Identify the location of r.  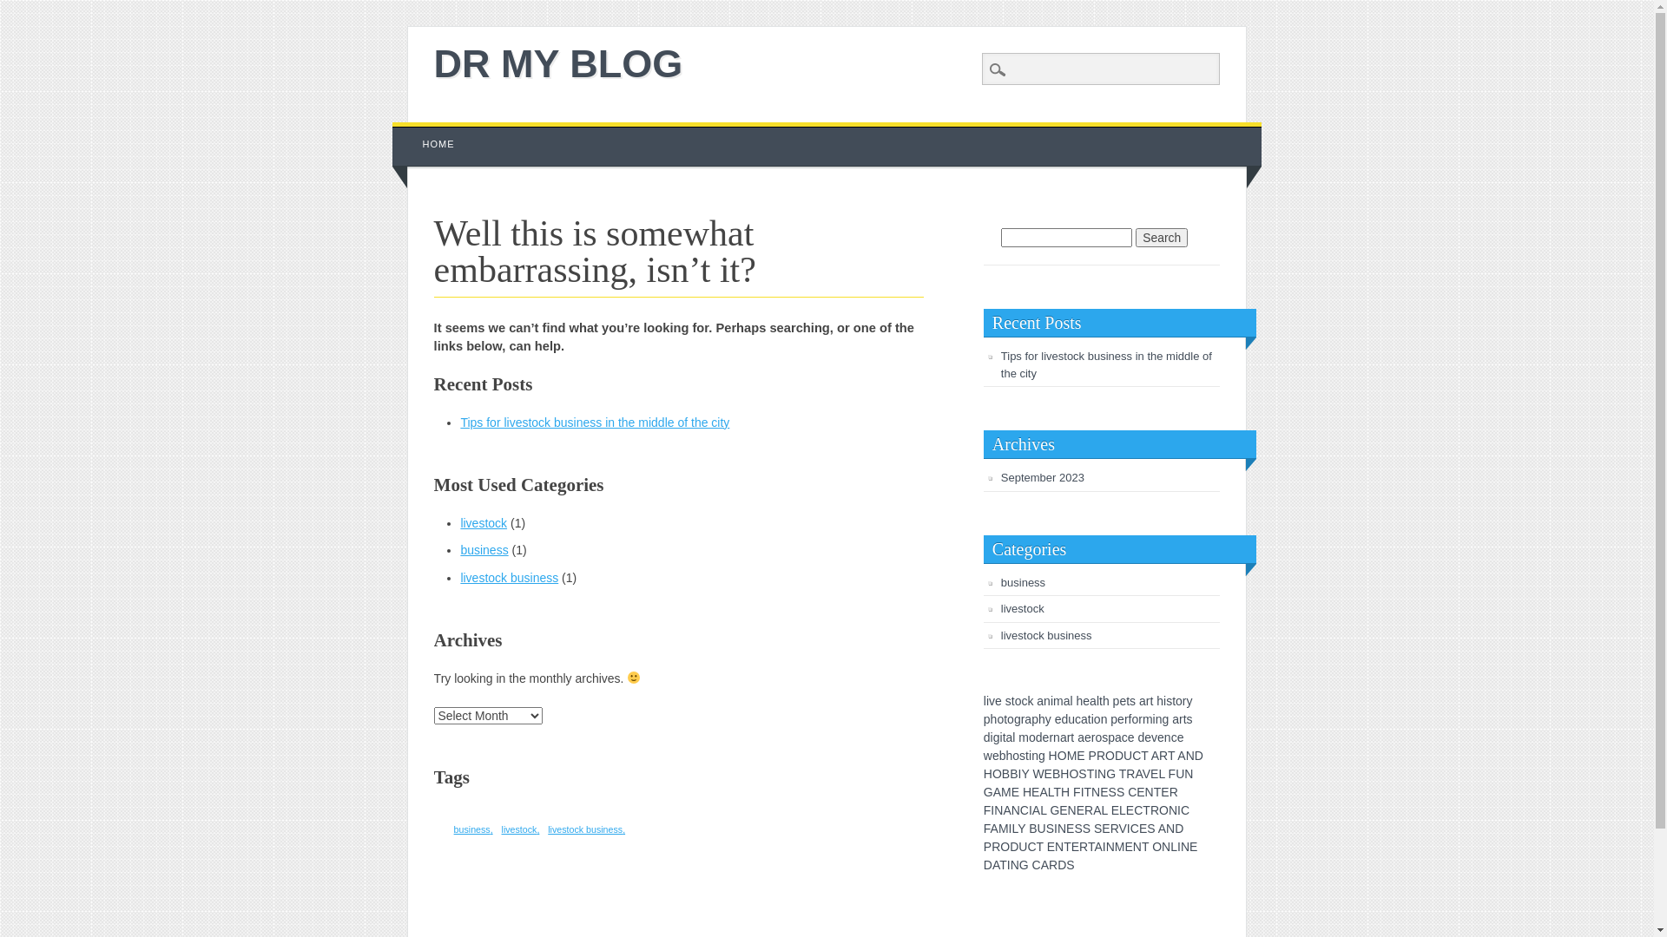
(1141, 719).